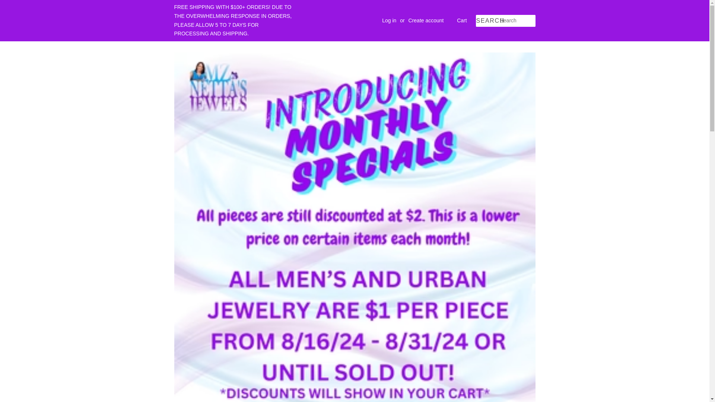 This screenshot has width=715, height=402. Describe the element at coordinates (462, 21) in the screenshot. I see `Cart` at that location.